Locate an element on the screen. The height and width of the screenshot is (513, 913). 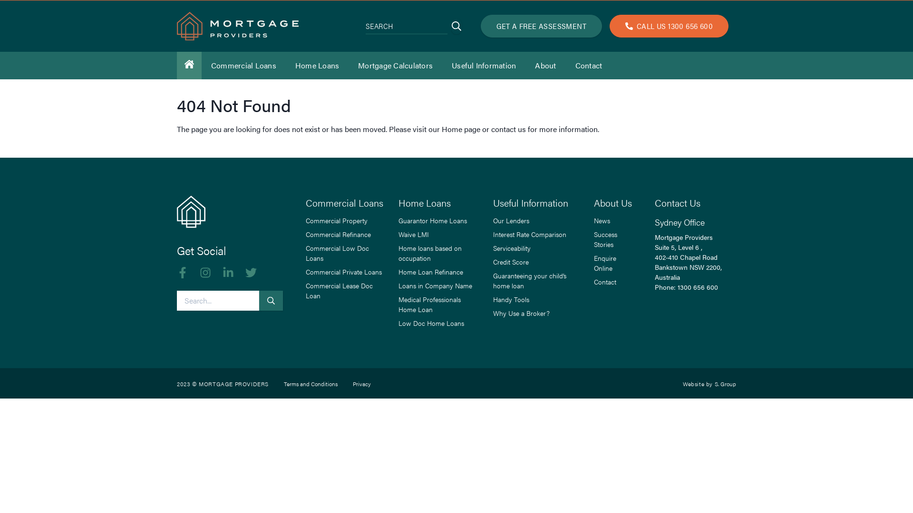
Home Loan Refinance is located at coordinates (431, 272).